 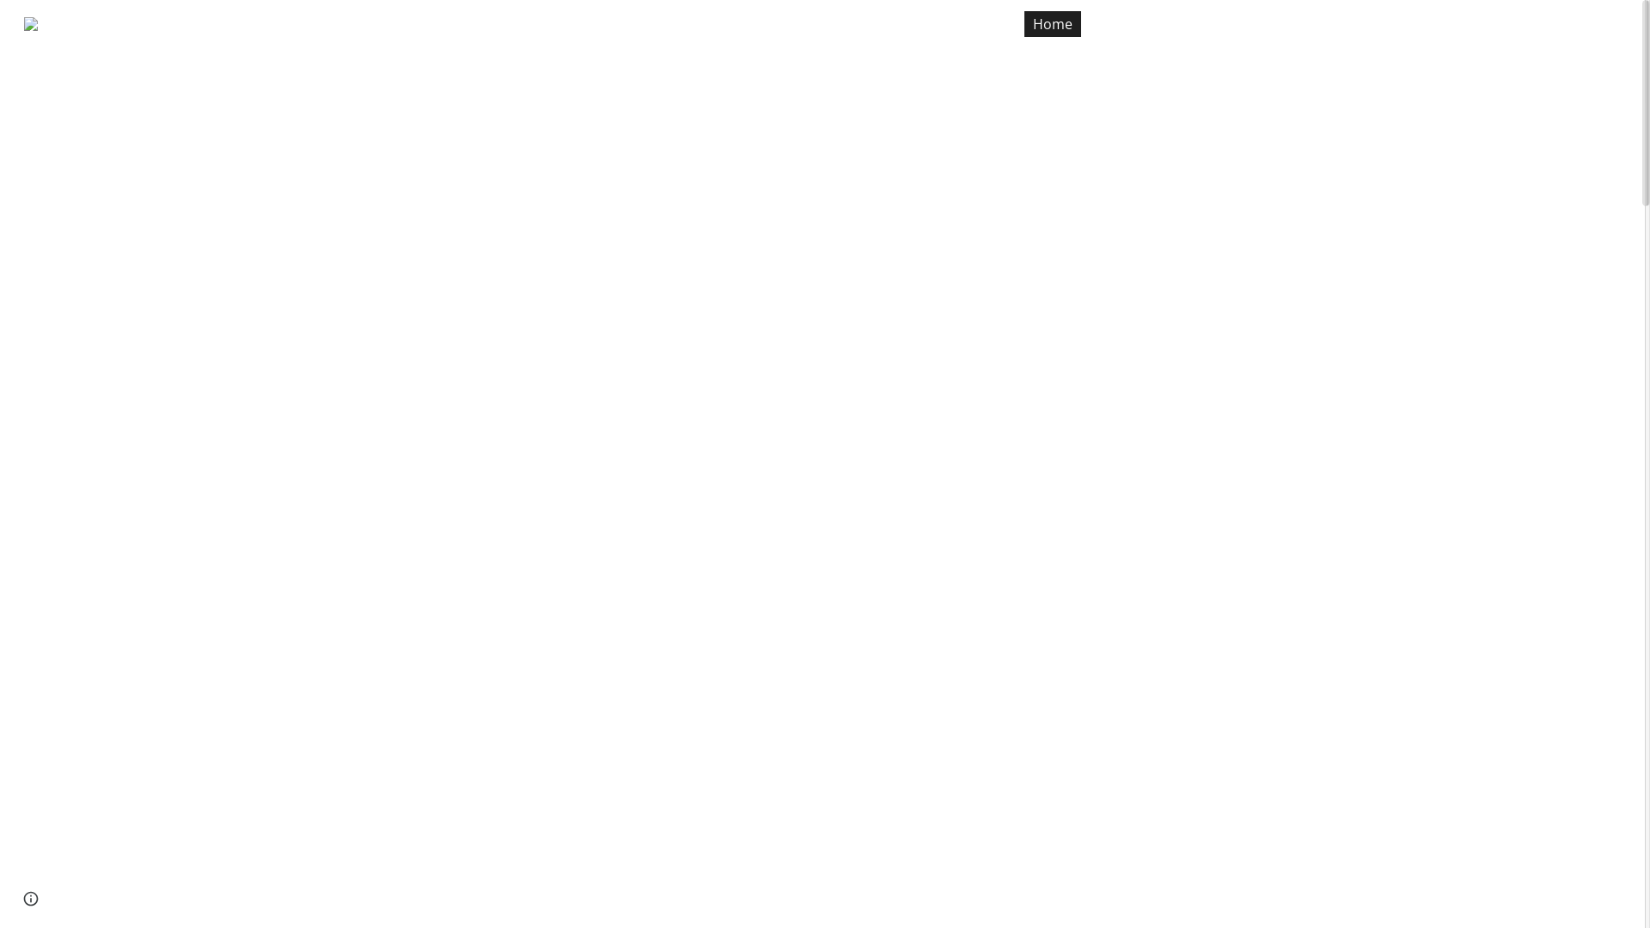 What do you see at coordinates (1053, 24) in the screenshot?
I see `Home` at bounding box center [1053, 24].